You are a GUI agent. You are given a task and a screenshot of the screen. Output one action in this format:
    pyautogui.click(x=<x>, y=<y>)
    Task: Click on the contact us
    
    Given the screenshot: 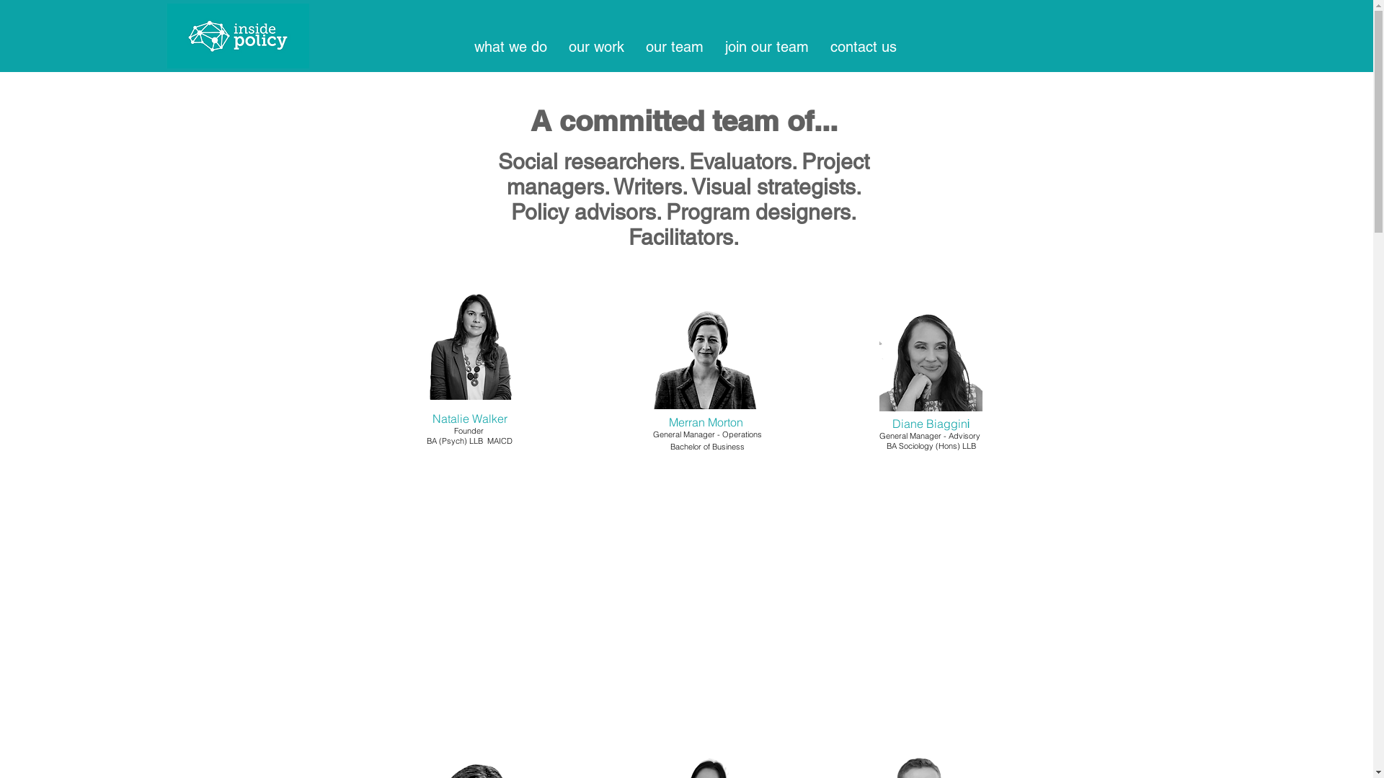 What is the action you would take?
    pyautogui.click(x=863, y=47)
    